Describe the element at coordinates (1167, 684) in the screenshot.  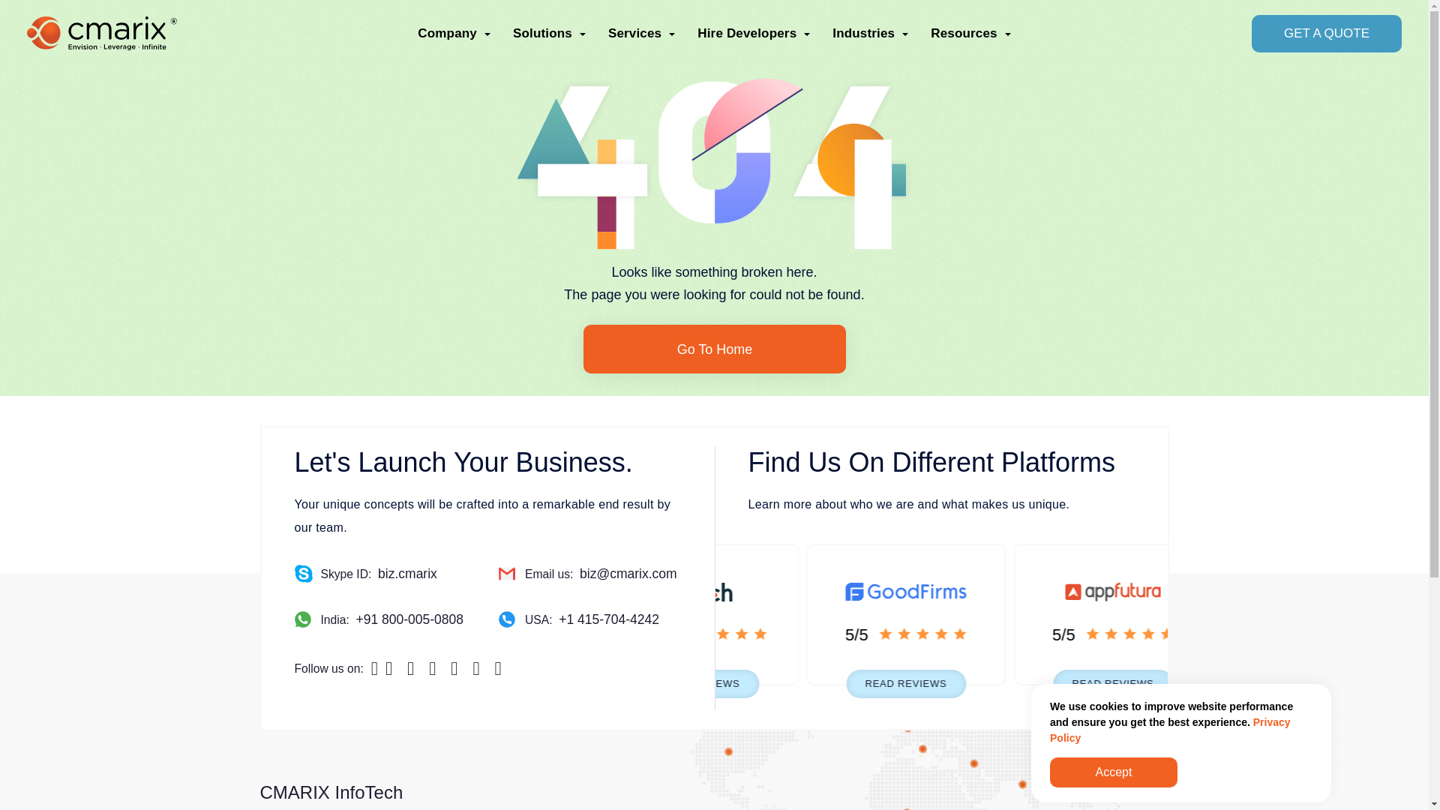
I see `Read Reviews` at that location.